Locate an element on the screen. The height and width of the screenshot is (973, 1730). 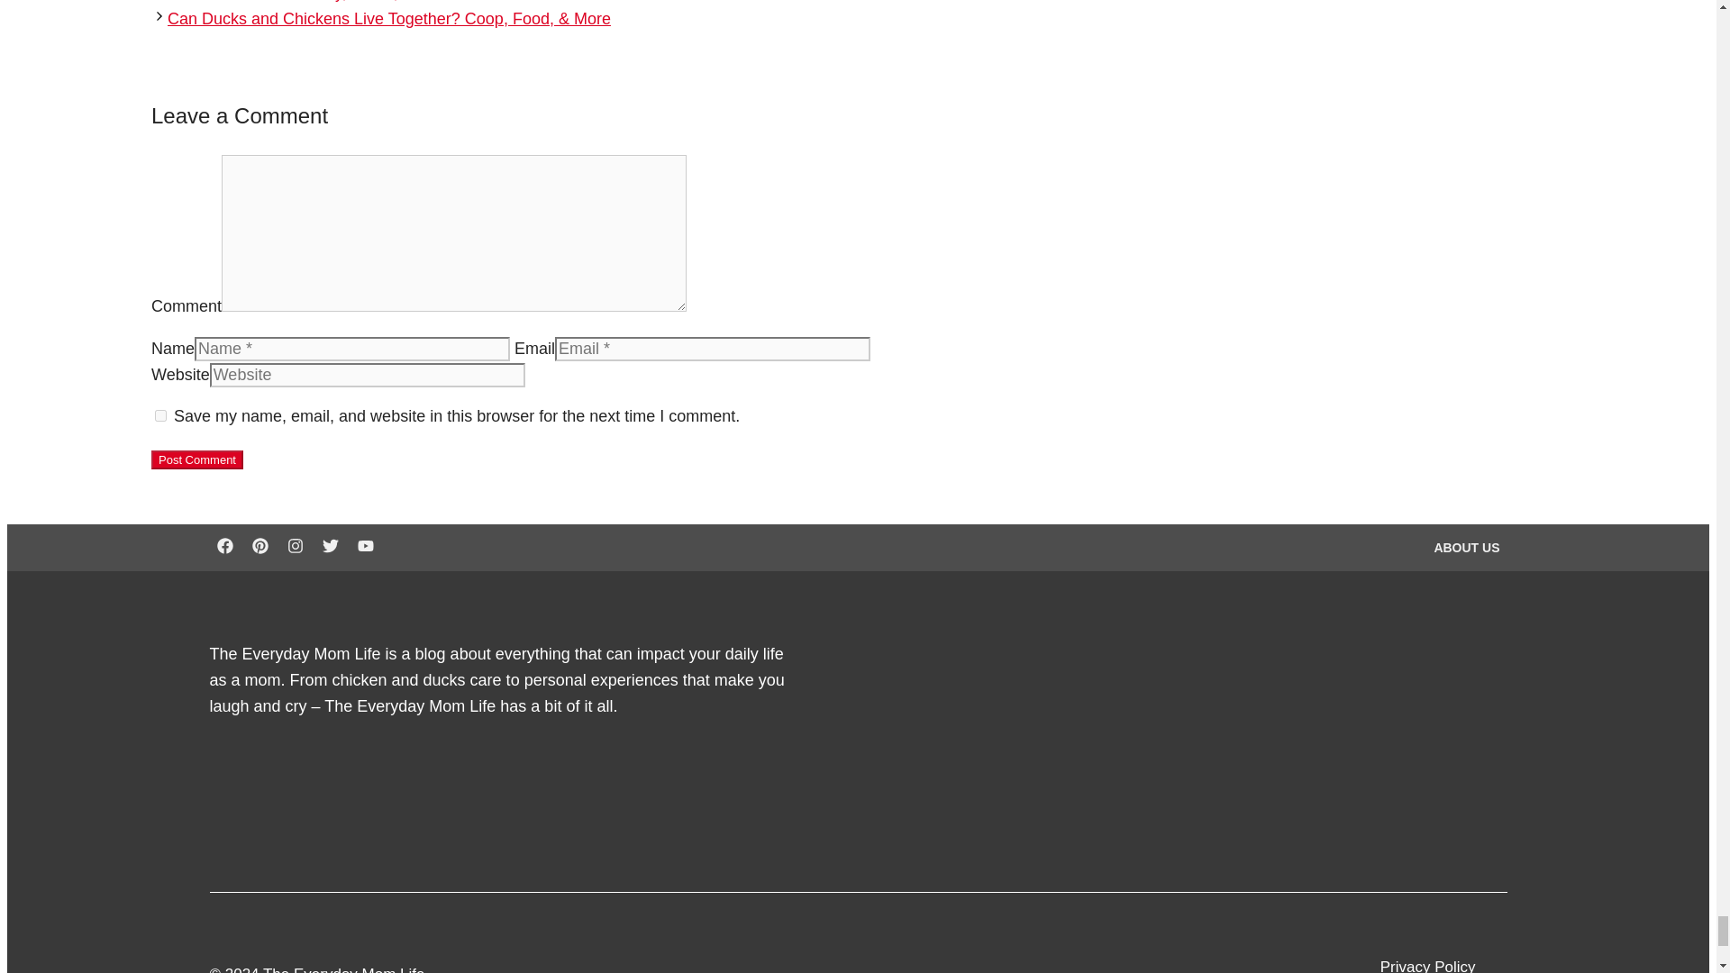
Post Comment is located at coordinates (197, 459).